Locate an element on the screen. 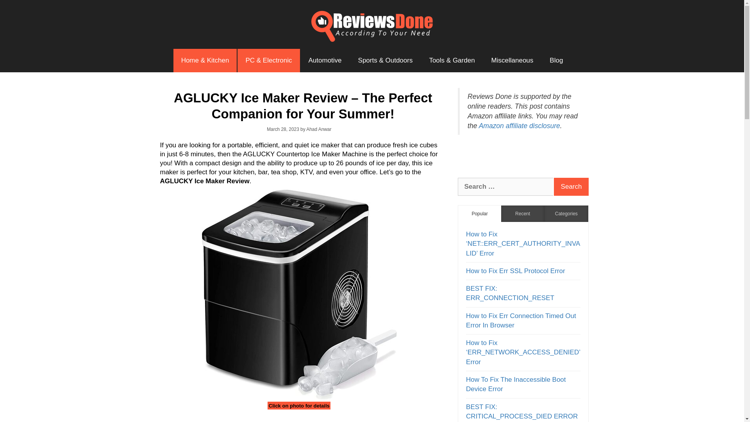 Image resolution: width=750 pixels, height=422 pixels. Categories is located at coordinates (566, 213).